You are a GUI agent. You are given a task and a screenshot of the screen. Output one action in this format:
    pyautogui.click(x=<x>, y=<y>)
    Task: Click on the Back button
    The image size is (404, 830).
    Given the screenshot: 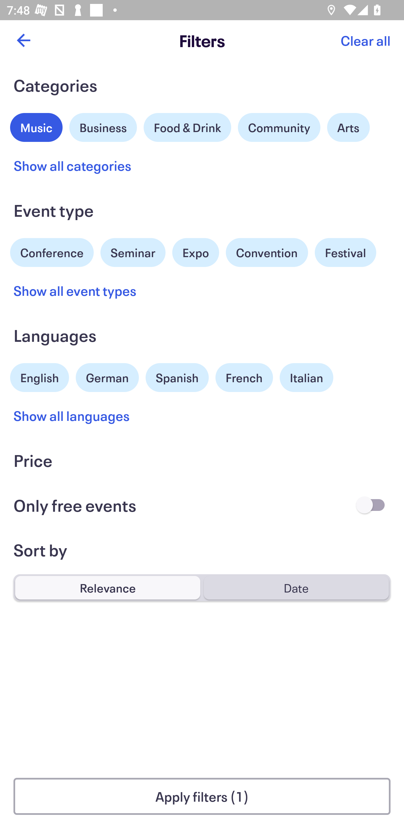 What is the action you would take?
    pyautogui.click(x=23, y=40)
    